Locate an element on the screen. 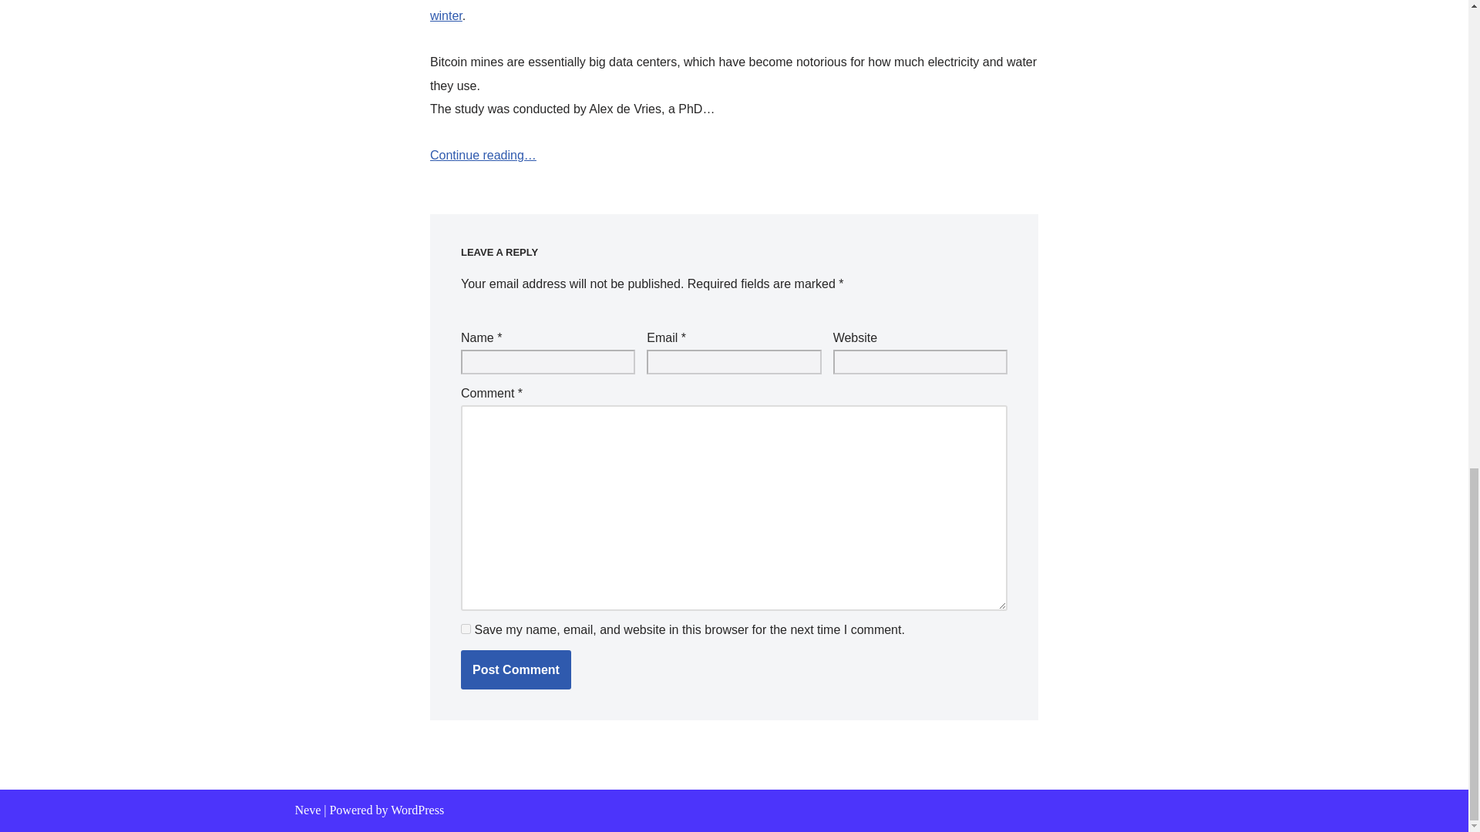  Post Comment is located at coordinates (516, 670).